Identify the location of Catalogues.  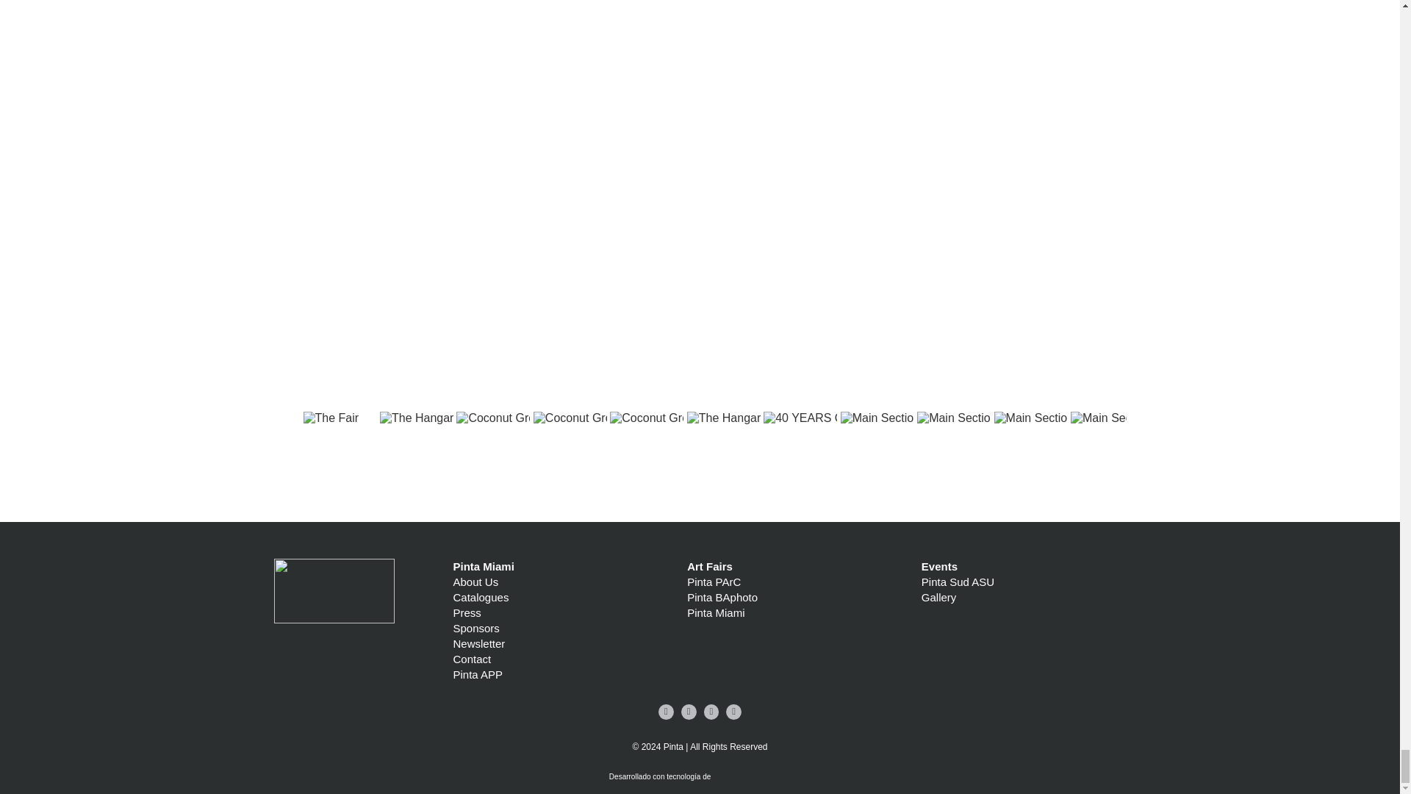
(481, 597).